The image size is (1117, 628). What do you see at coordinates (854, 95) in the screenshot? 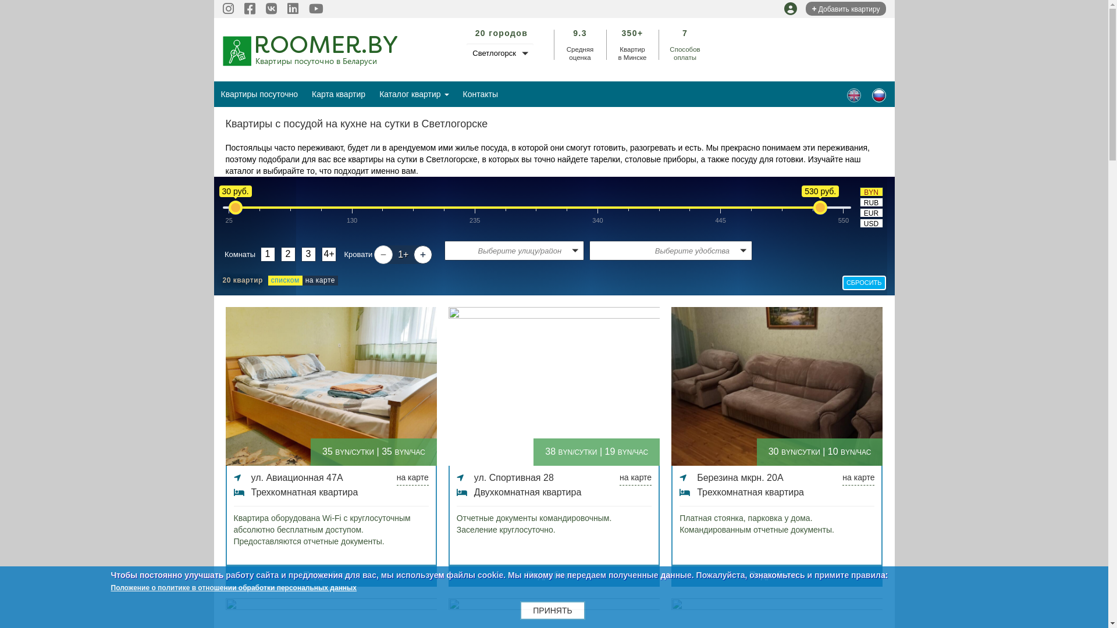
I see `Dishes` at bounding box center [854, 95].